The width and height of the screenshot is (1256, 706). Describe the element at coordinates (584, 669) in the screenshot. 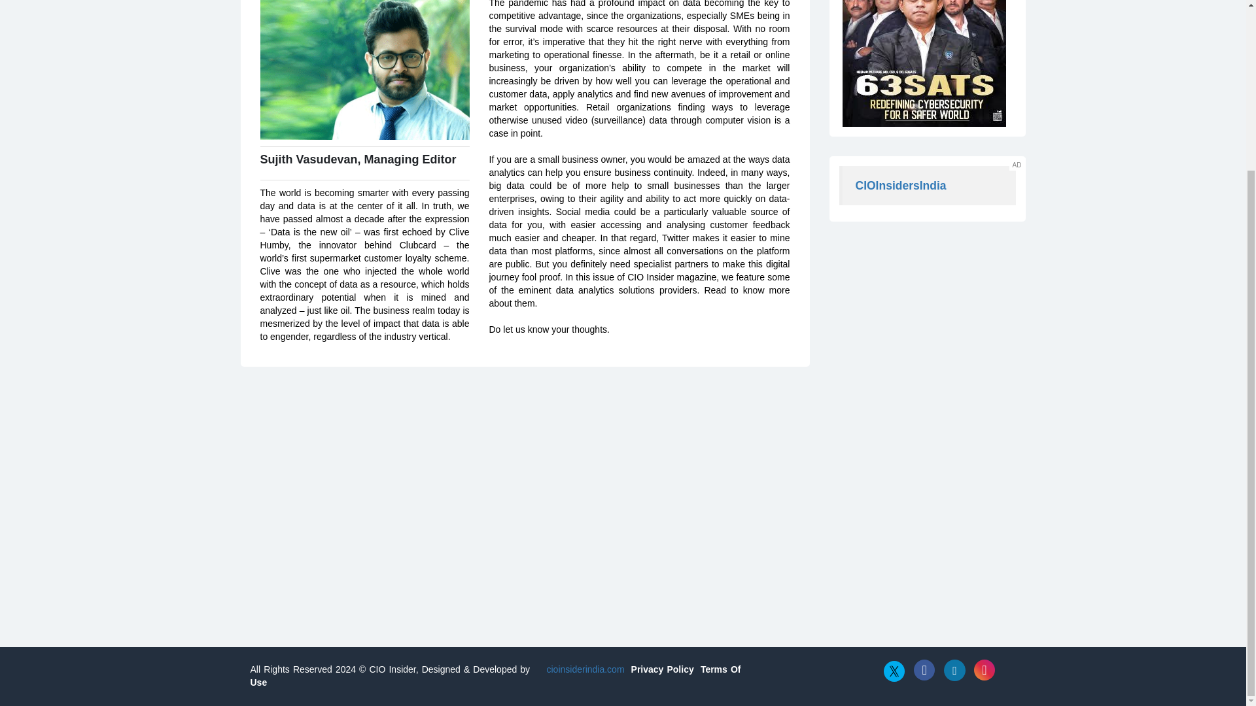

I see `cioinsiderindia.com` at that location.